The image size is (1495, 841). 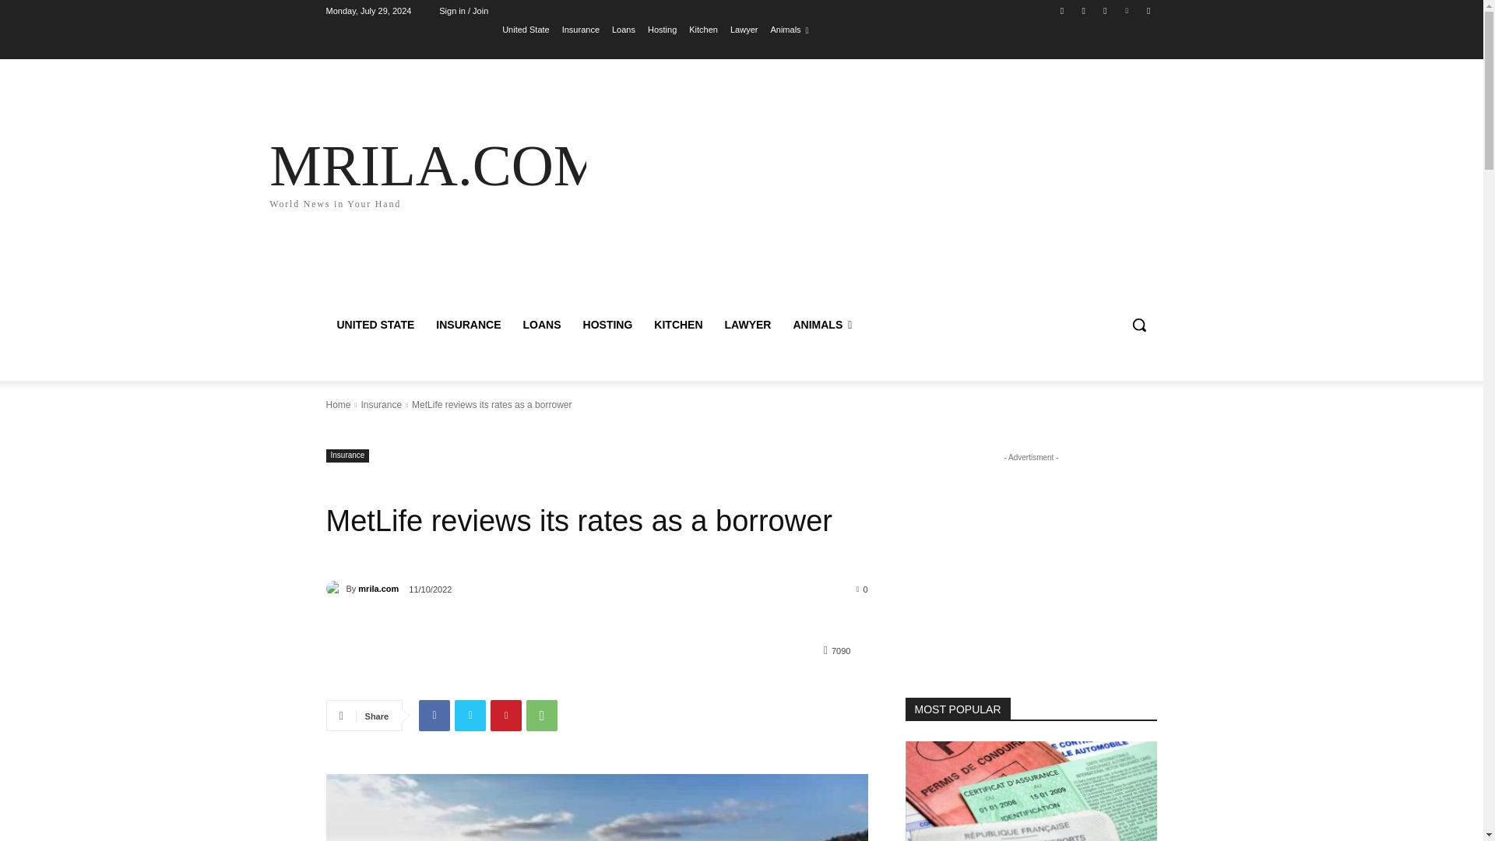 What do you see at coordinates (822, 324) in the screenshot?
I see `ANIMALS` at bounding box center [822, 324].